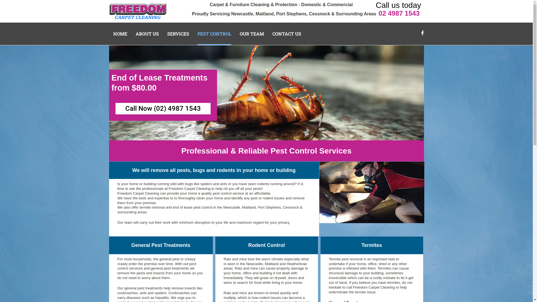  Describe the element at coordinates (252, 34) in the screenshot. I see `OUR TEAM` at that location.